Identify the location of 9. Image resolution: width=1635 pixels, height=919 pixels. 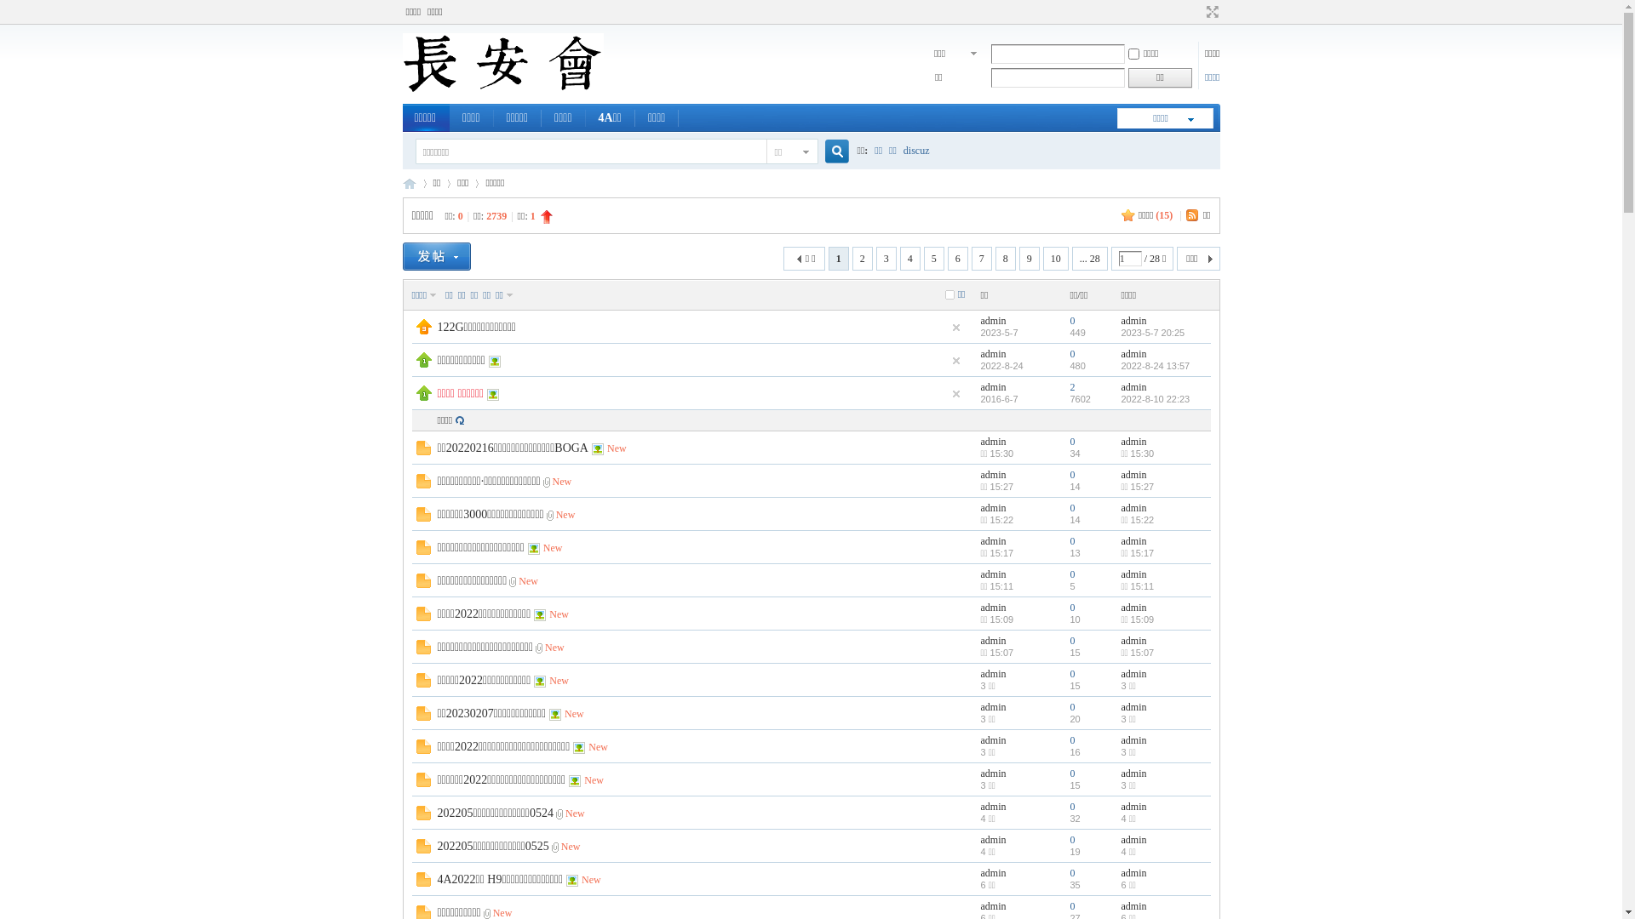
(1030, 259).